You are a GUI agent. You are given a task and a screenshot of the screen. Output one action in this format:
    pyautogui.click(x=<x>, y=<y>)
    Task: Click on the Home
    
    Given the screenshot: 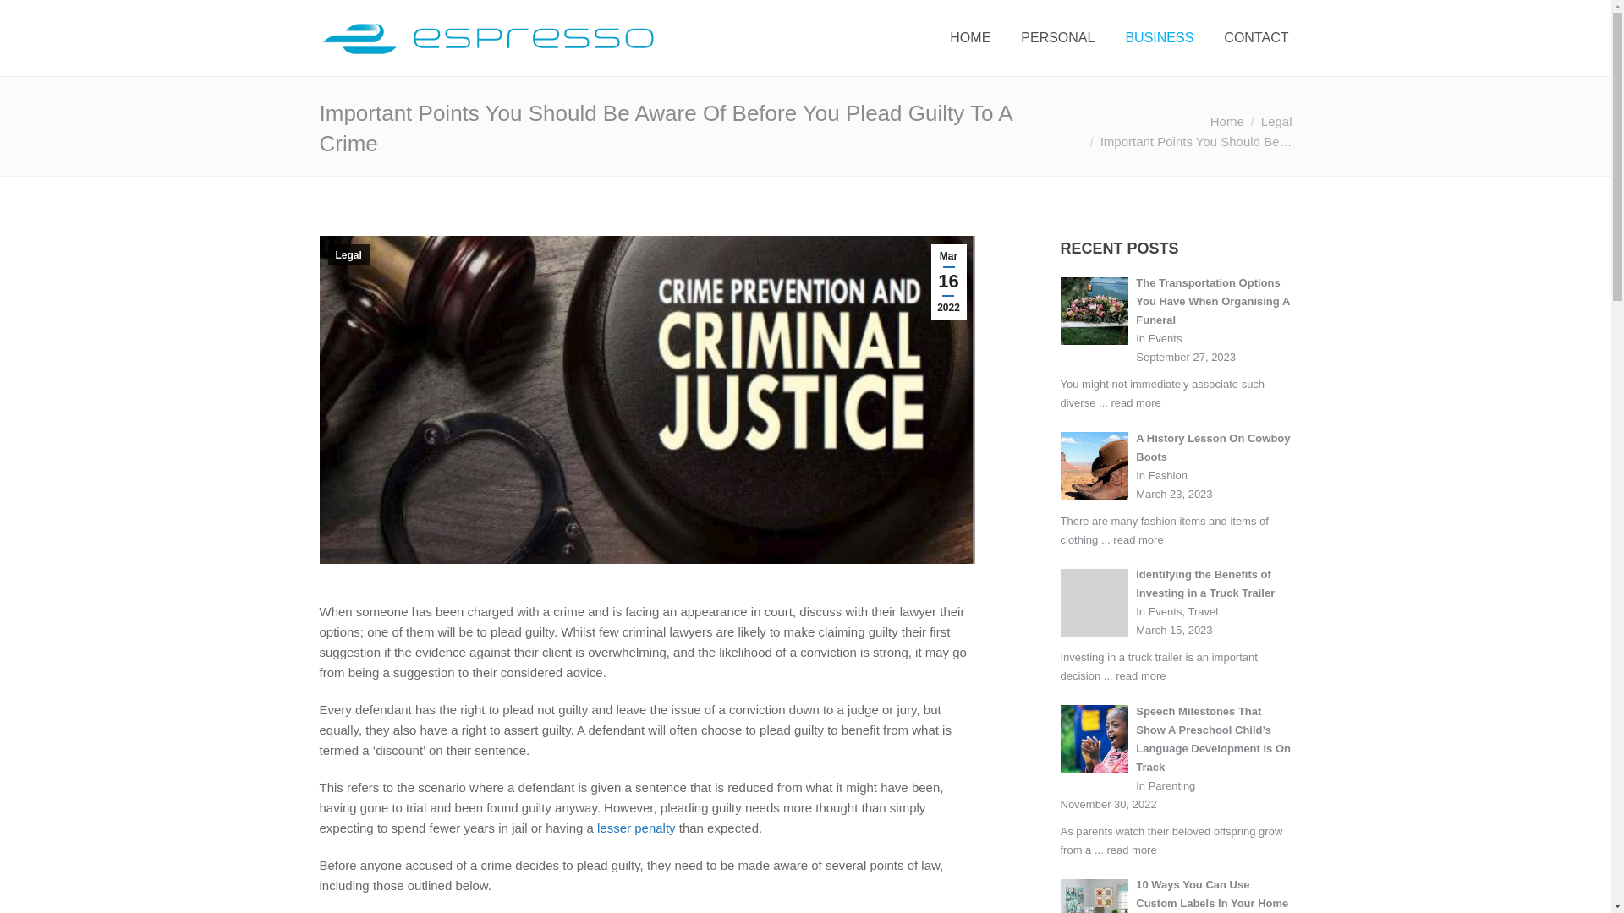 What is the action you would take?
    pyautogui.click(x=1226, y=122)
    